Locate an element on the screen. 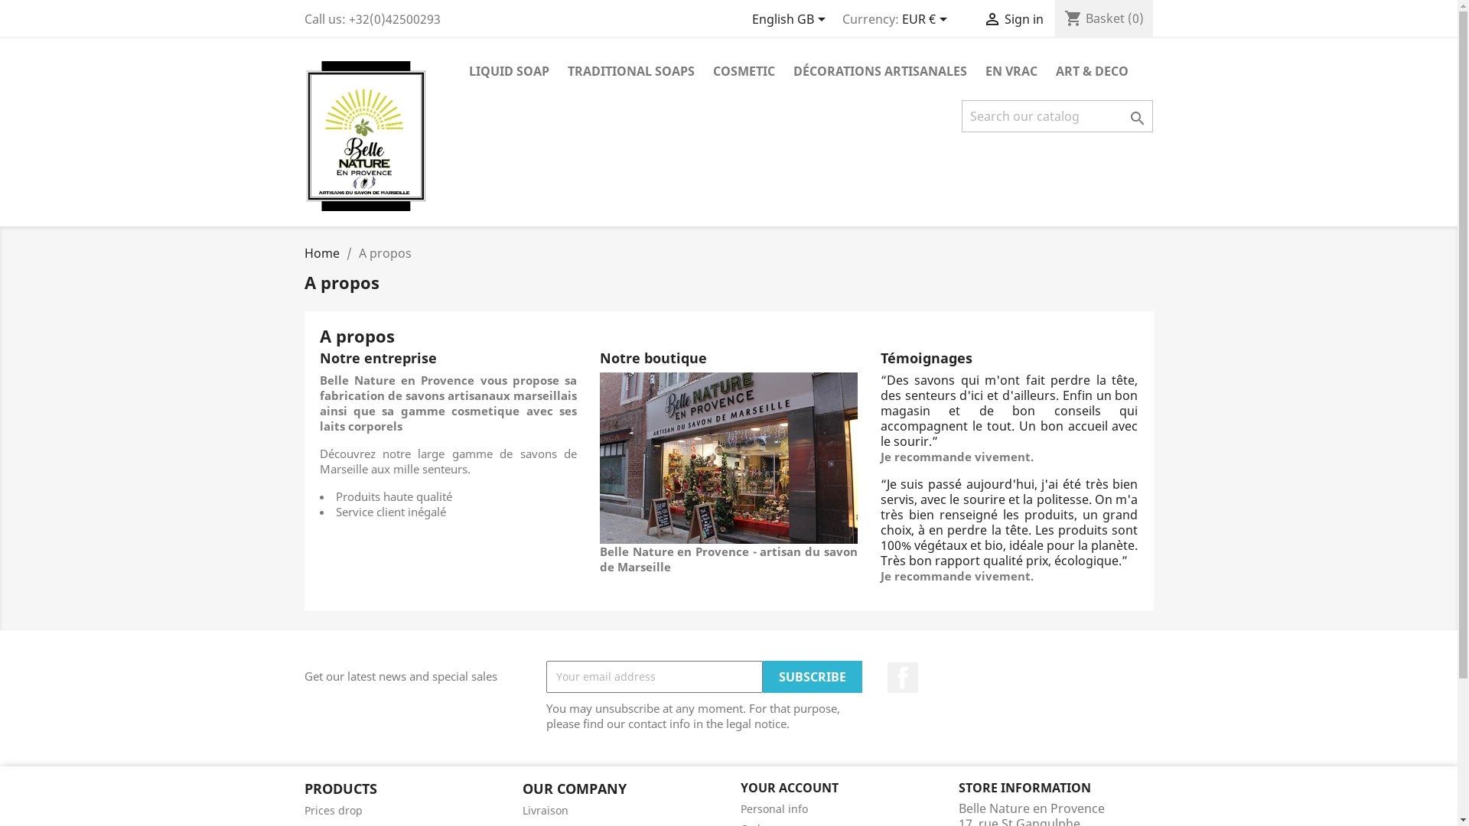  EN VRAC is located at coordinates (1011, 72).